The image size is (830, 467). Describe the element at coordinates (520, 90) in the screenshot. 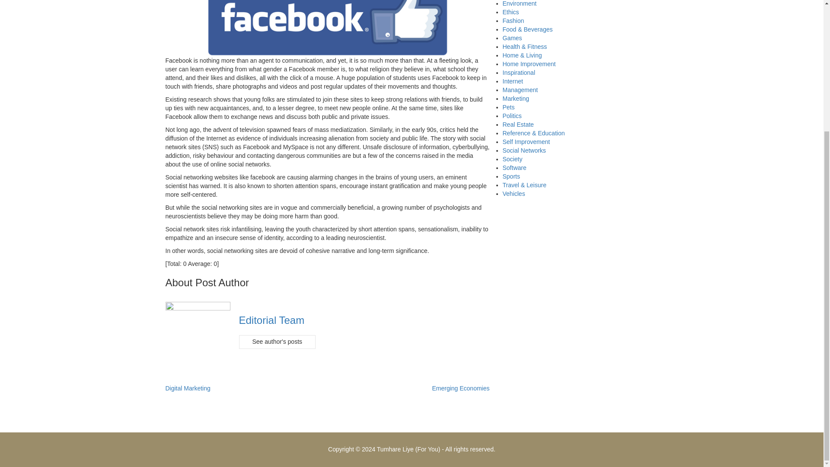

I see `Management` at that location.